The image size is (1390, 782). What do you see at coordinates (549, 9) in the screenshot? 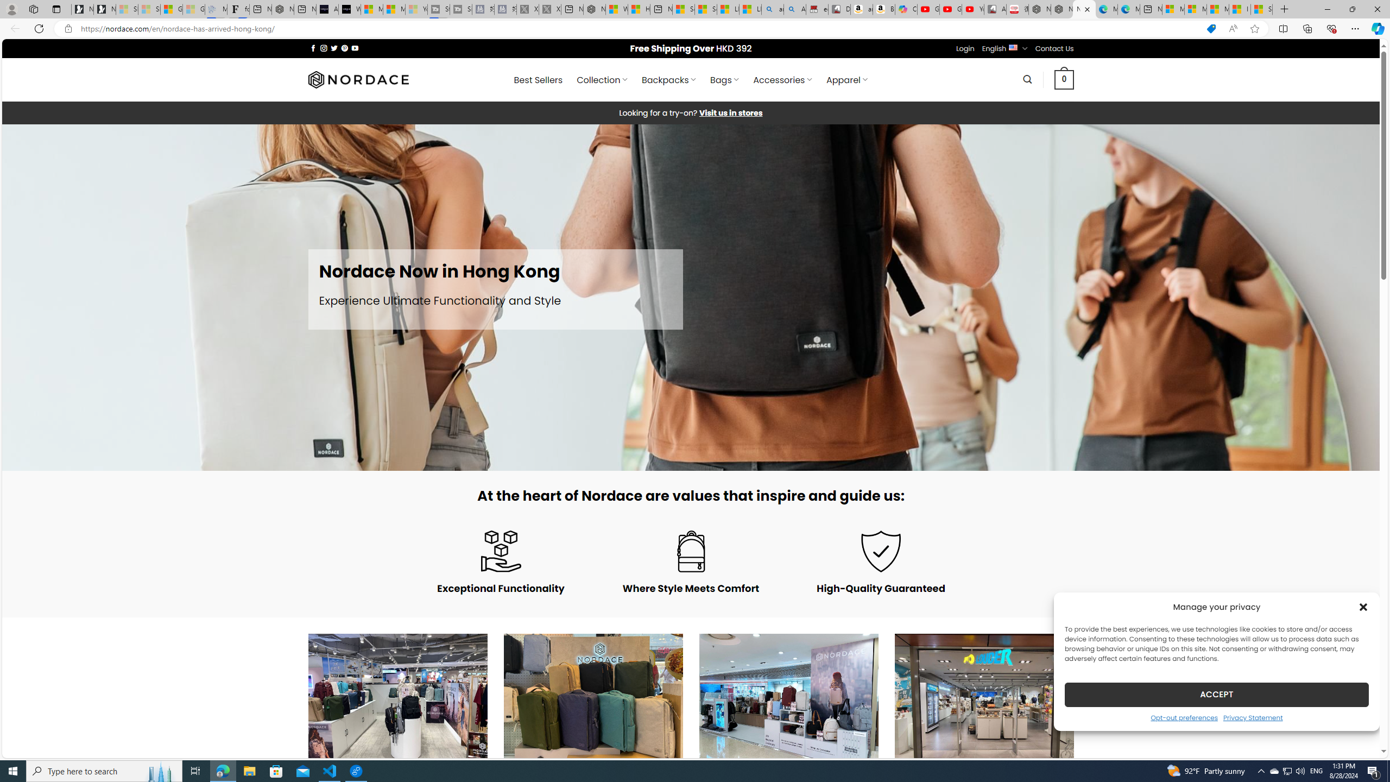
I see `X - Sleeping` at bounding box center [549, 9].